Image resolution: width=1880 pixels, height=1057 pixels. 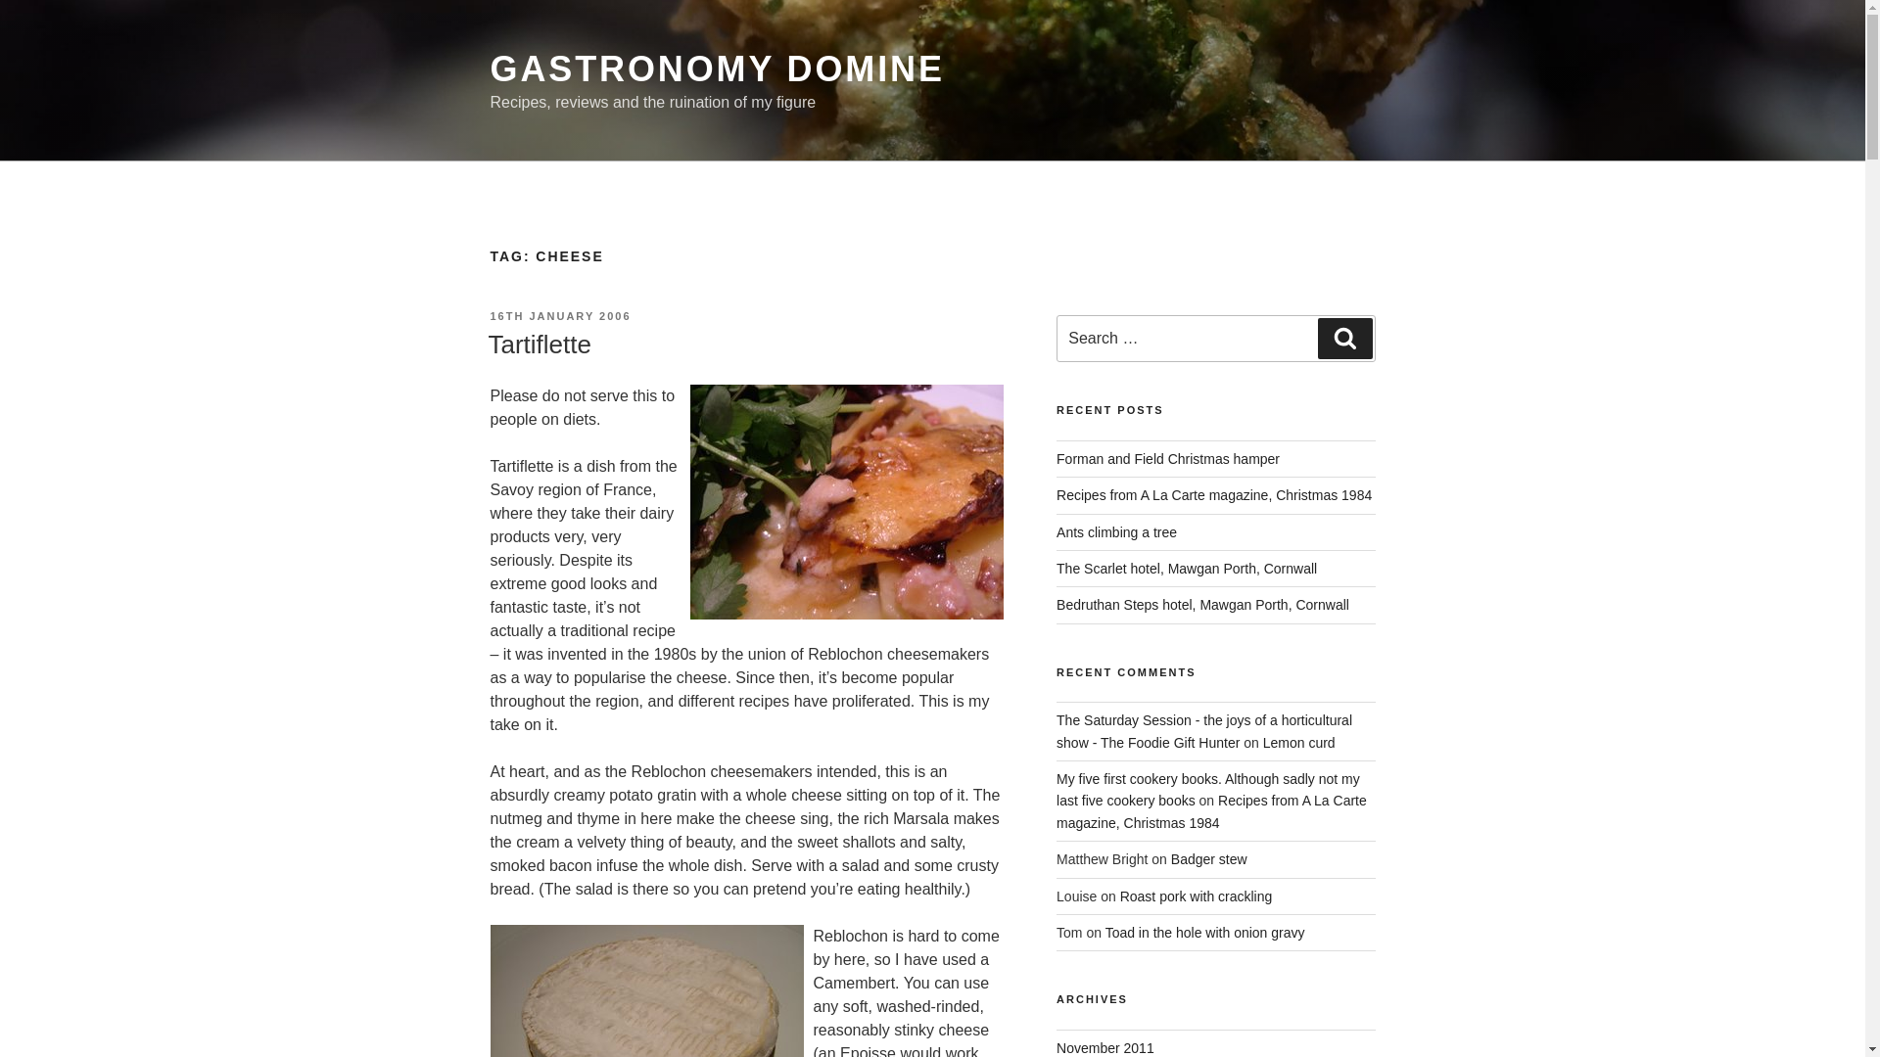 What do you see at coordinates (1209, 859) in the screenshot?
I see `Badger stew` at bounding box center [1209, 859].